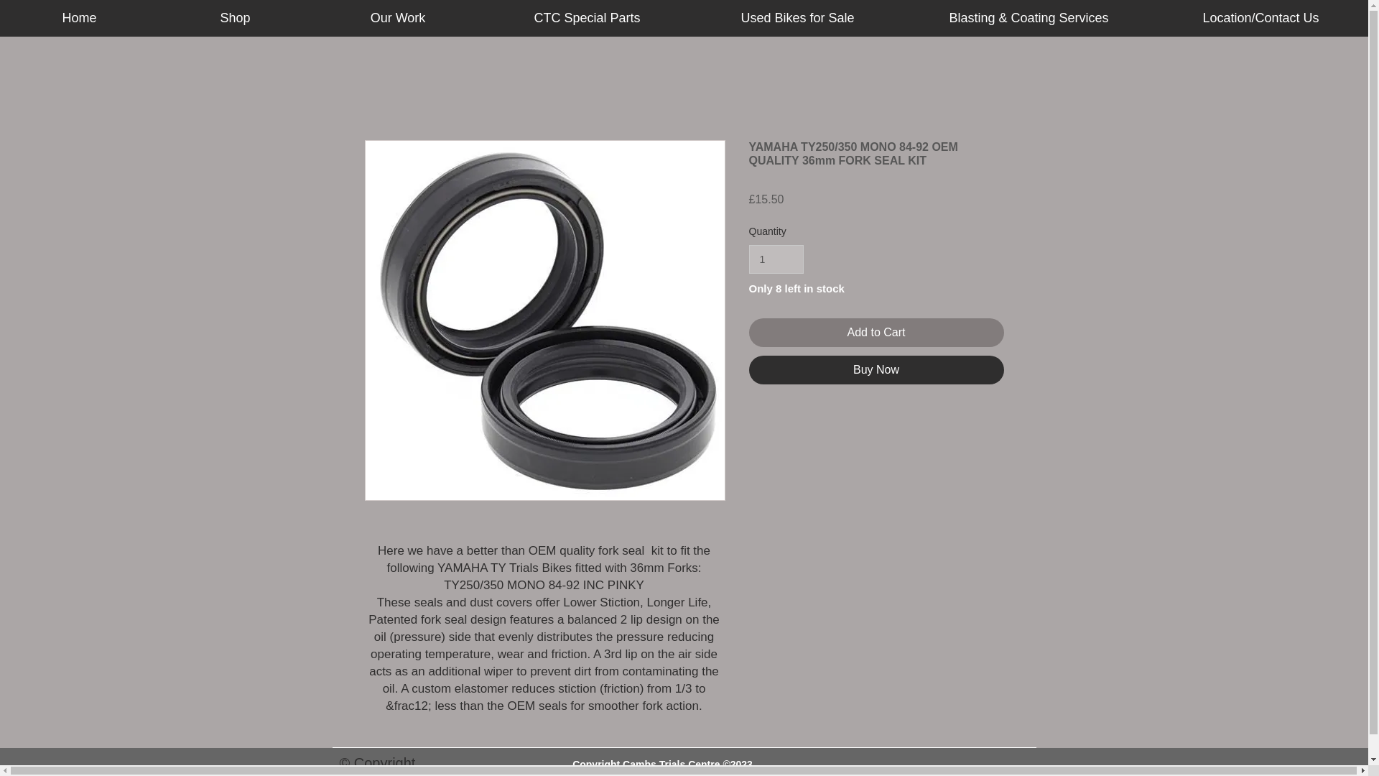 The width and height of the screenshot is (1379, 776). Describe the element at coordinates (797, 18) in the screenshot. I see `Used Bikes for Sale` at that location.